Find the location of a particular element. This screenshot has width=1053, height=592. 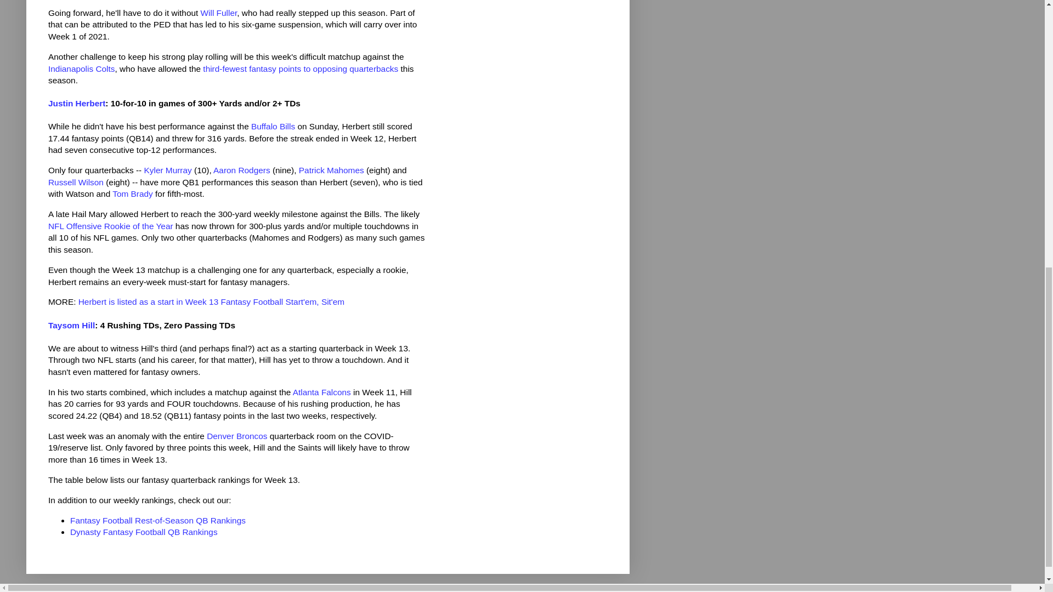

Buffalo Bills is located at coordinates (273, 126).